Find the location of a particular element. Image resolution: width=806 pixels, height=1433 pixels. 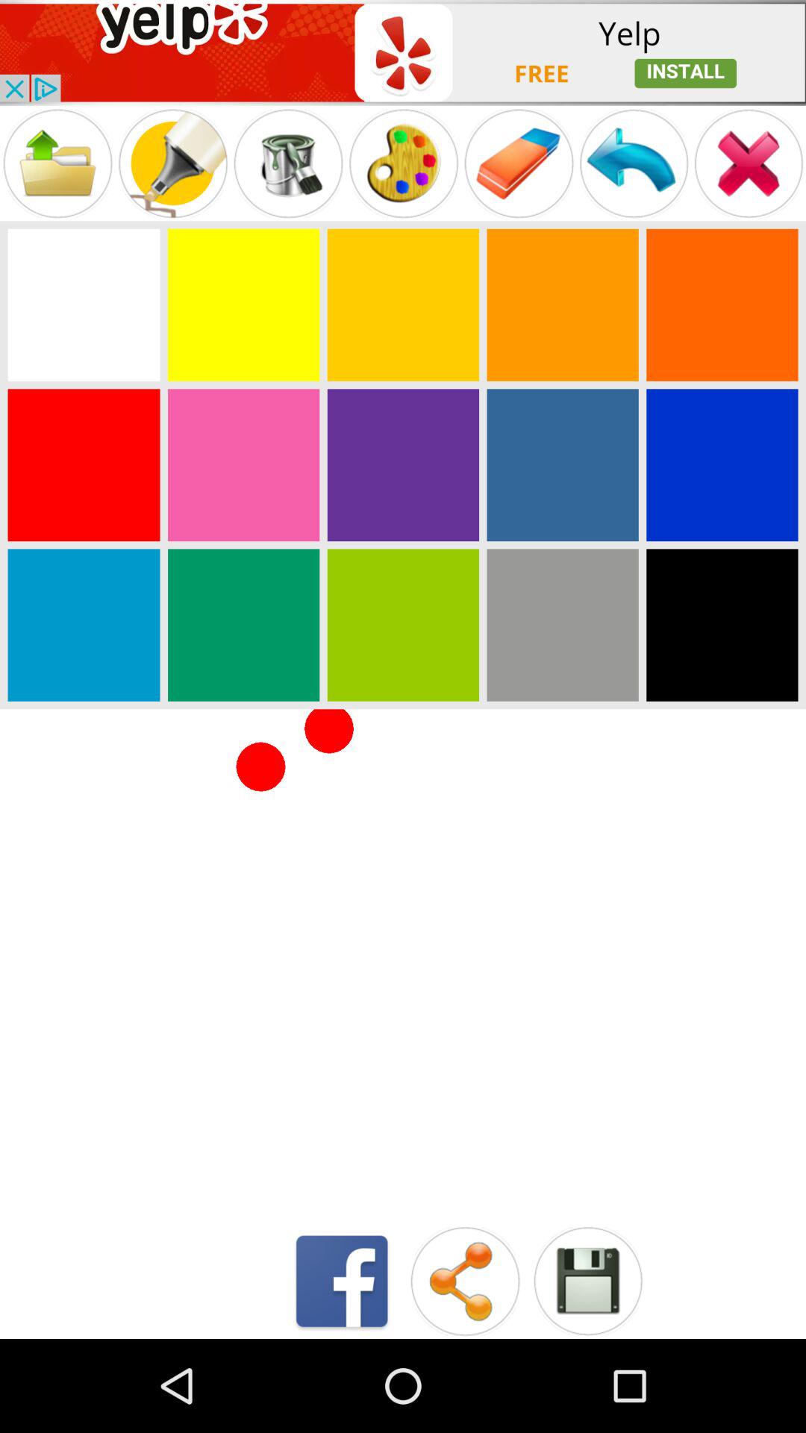

open facebook is located at coordinates (342, 1281).